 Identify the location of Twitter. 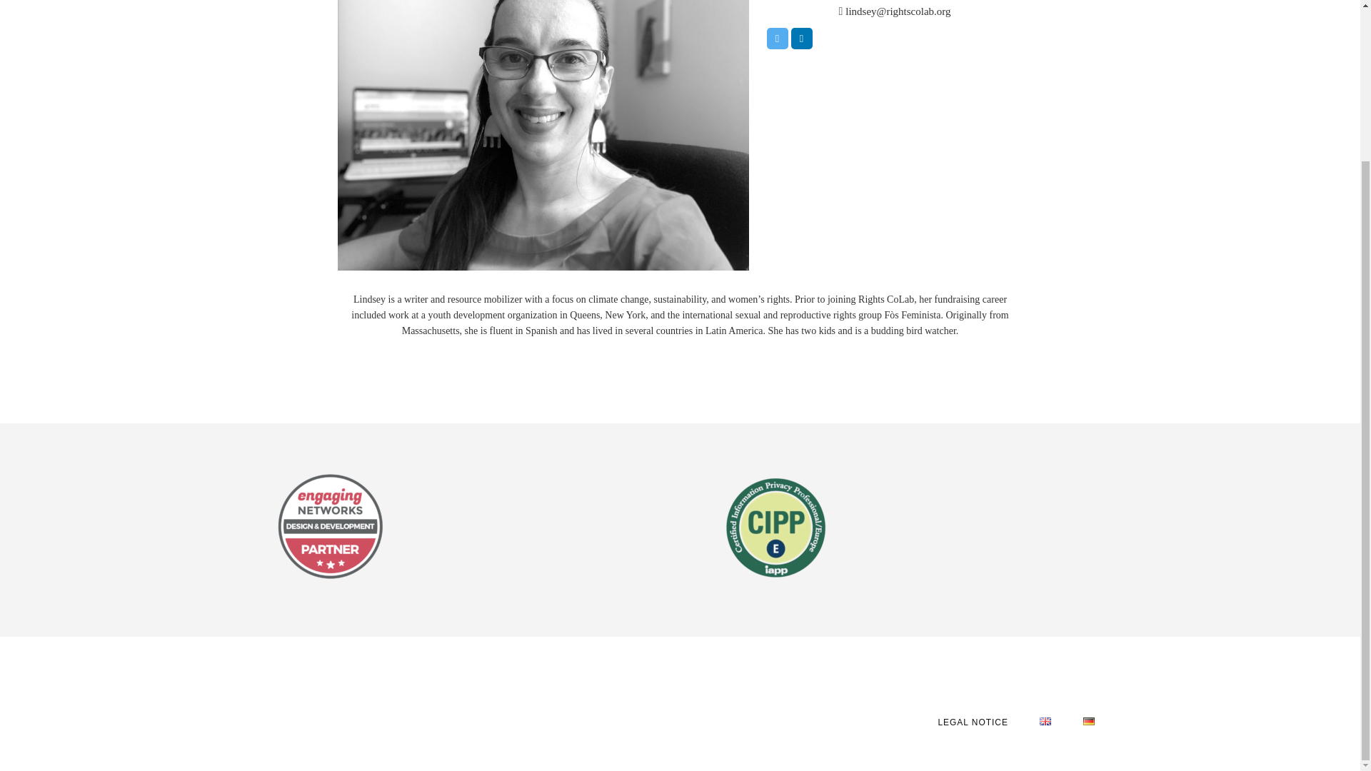
(777, 39).